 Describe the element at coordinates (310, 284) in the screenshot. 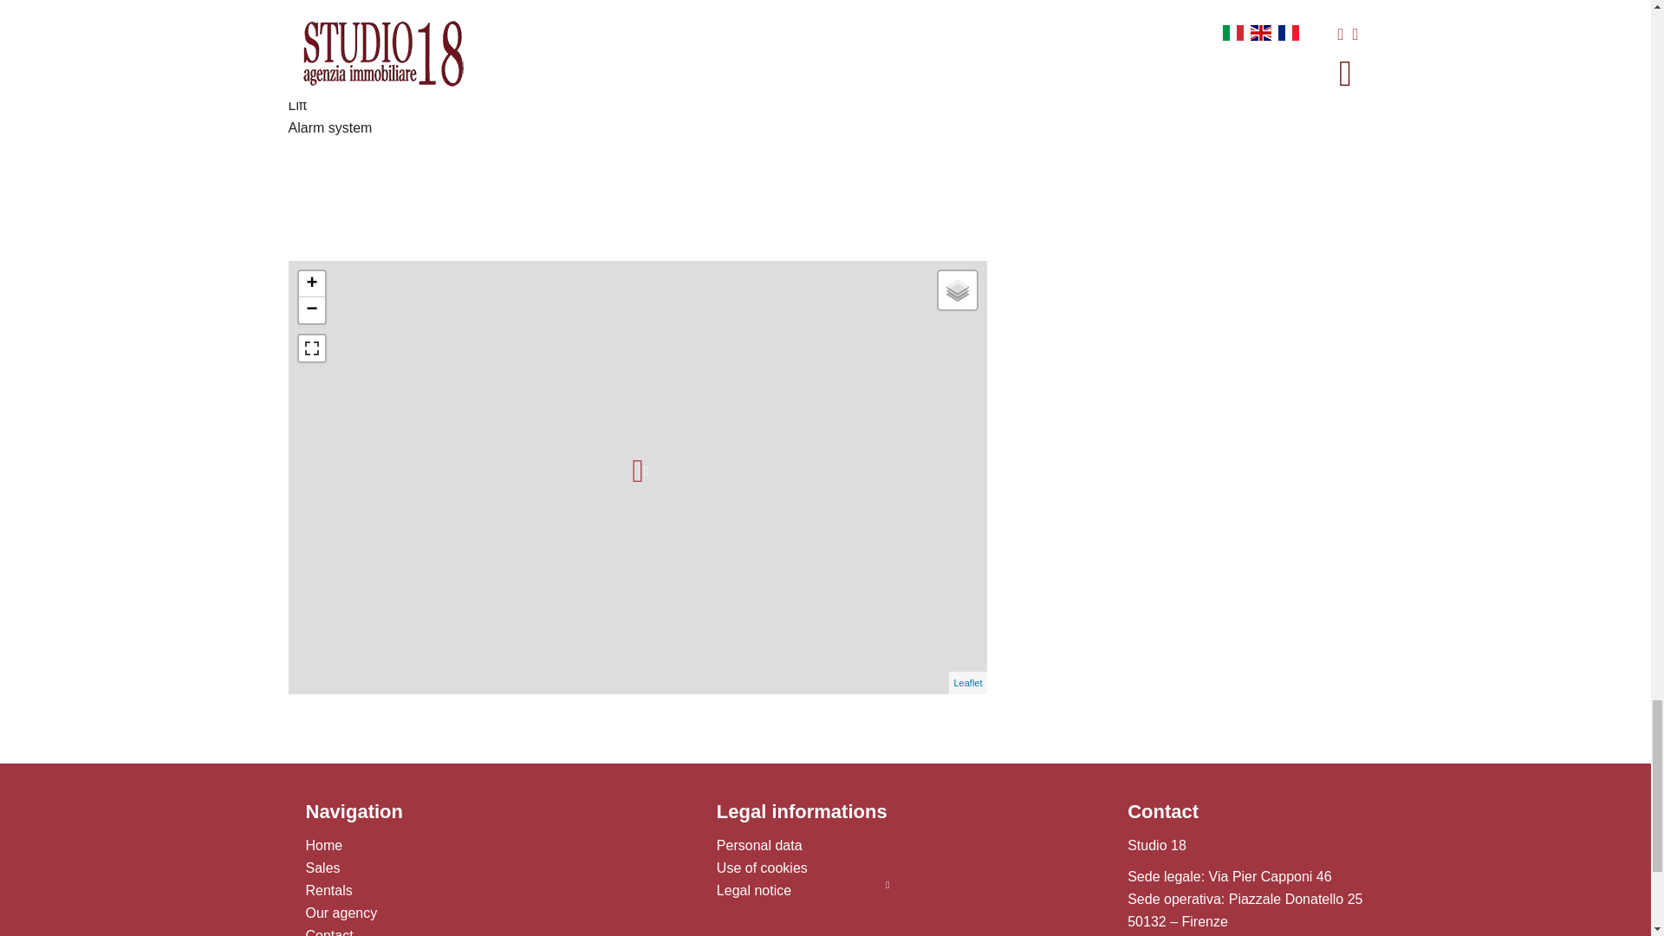

I see `Zoom in` at that location.